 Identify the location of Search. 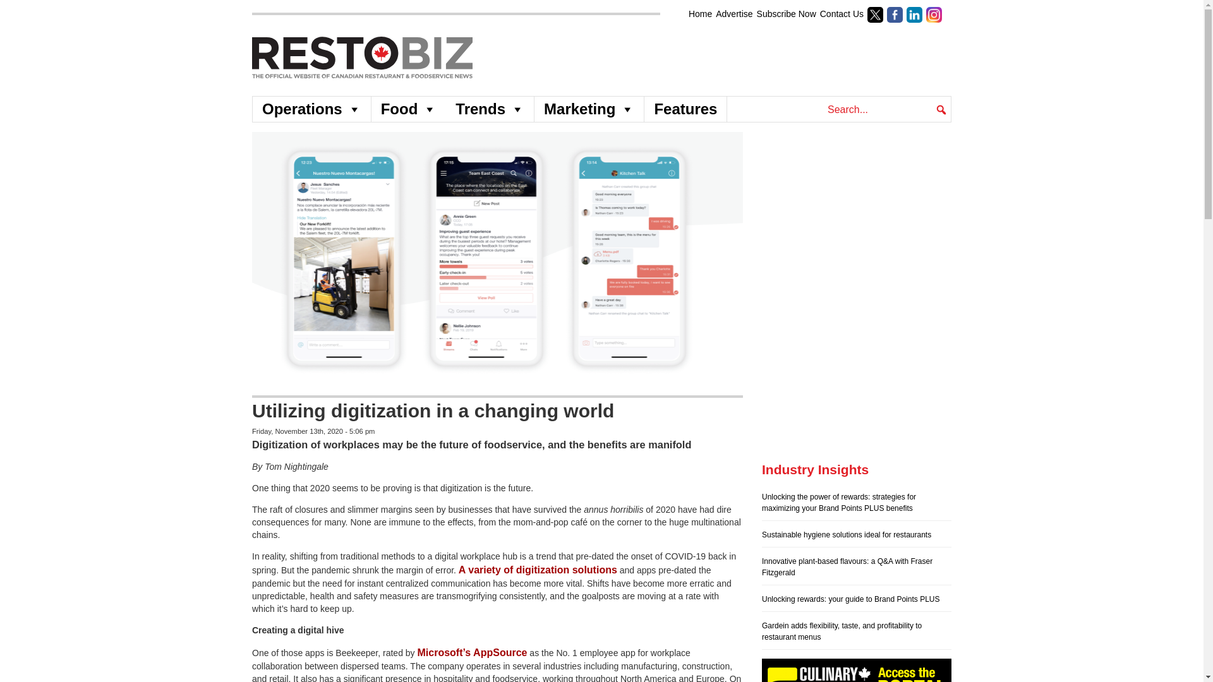
(21, 11).